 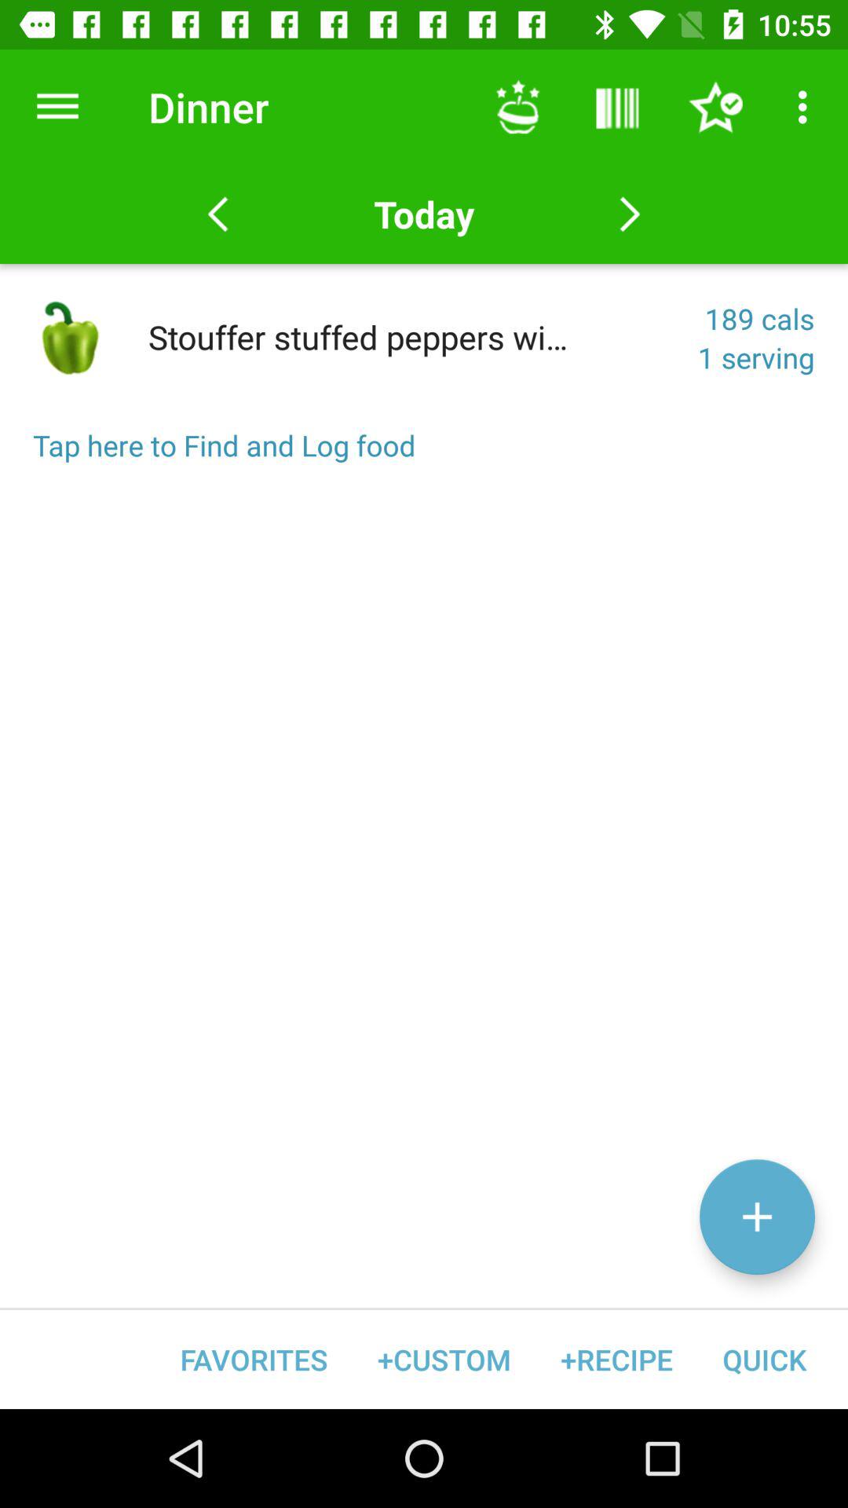 What do you see at coordinates (517, 107) in the screenshot?
I see `press item above the today icon` at bounding box center [517, 107].